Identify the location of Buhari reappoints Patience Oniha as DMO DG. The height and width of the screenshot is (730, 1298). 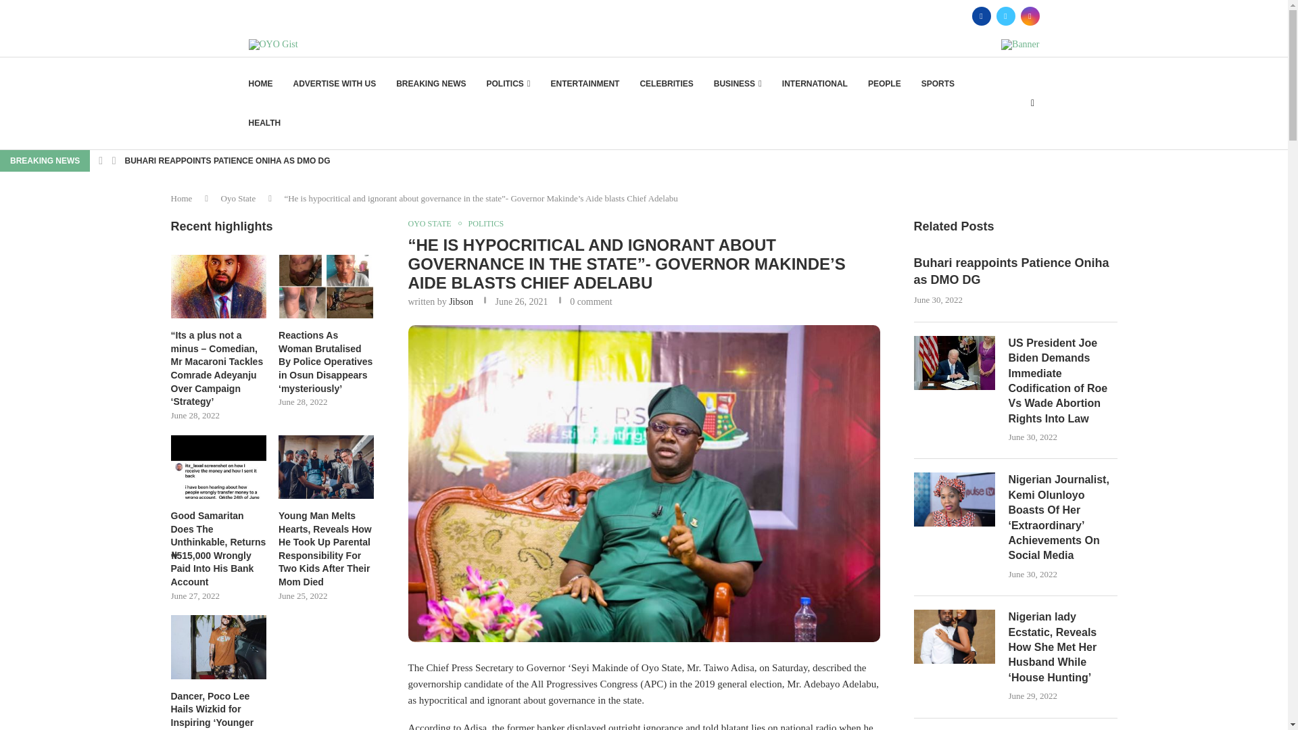
(1015, 271).